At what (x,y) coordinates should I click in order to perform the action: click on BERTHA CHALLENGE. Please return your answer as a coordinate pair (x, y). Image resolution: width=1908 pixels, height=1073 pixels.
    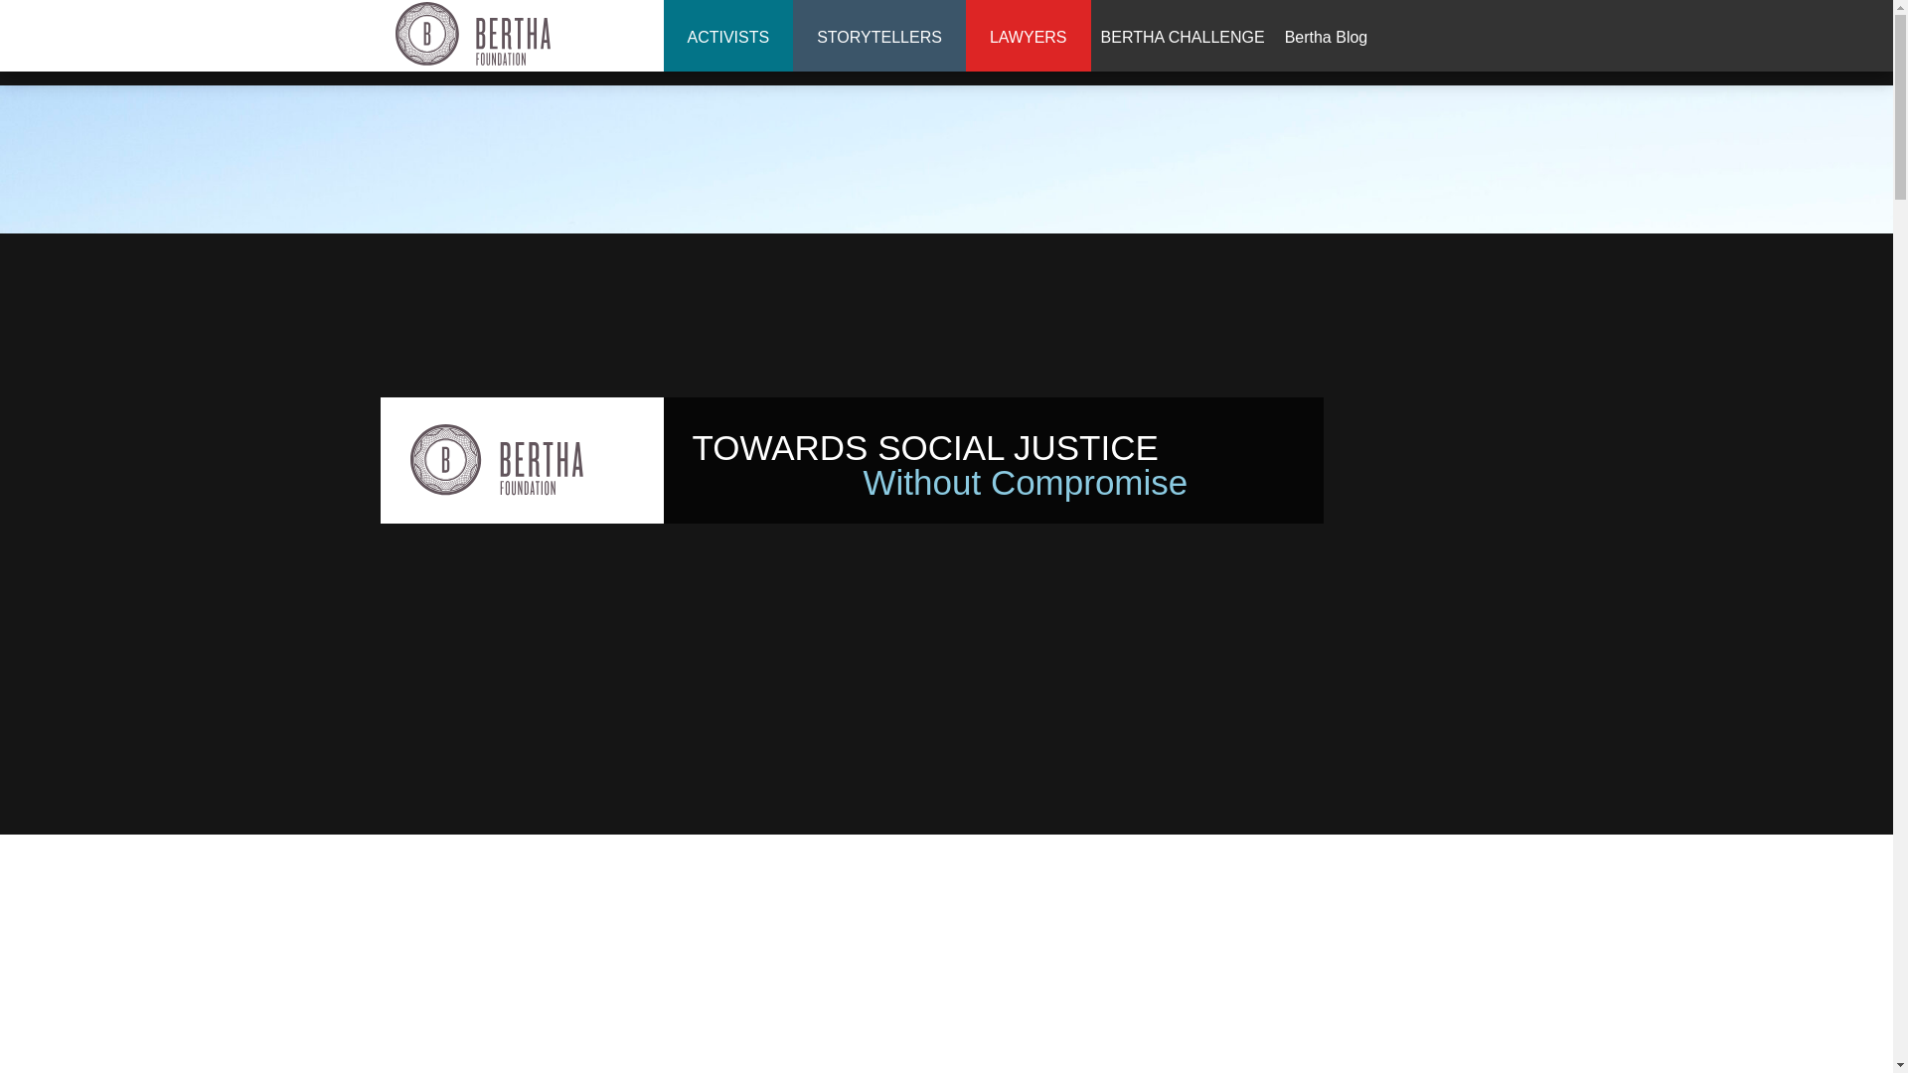
    Looking at the image, I should click on (1183, 38).